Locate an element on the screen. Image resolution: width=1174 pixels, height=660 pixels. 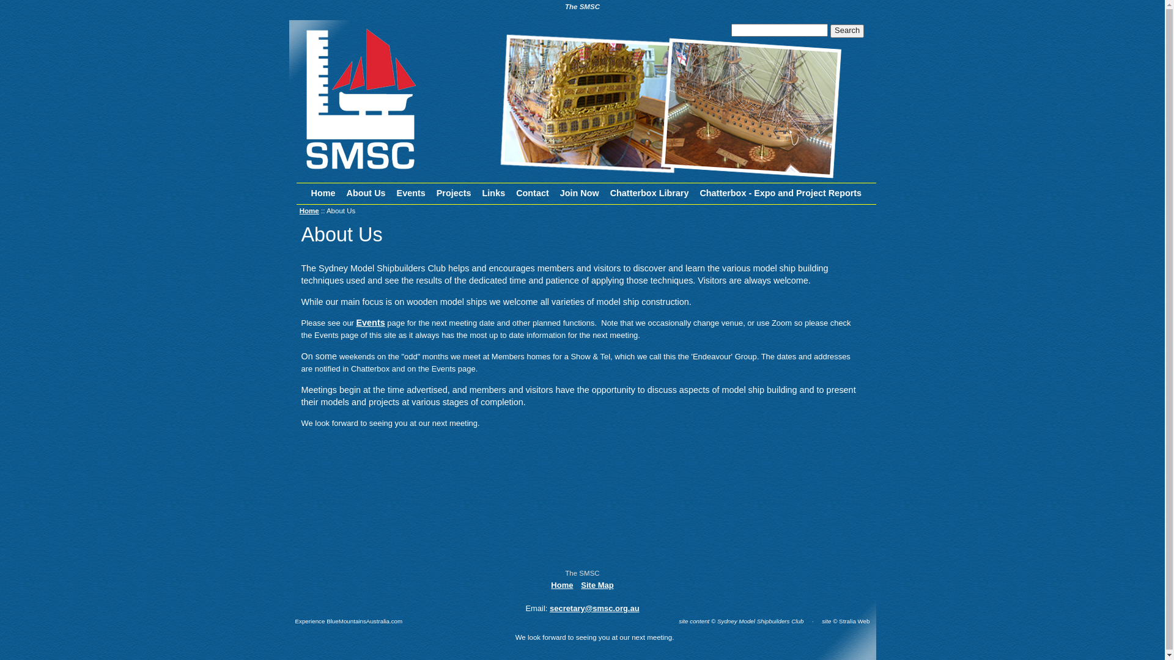
Events is located at coordinates (371, 323).